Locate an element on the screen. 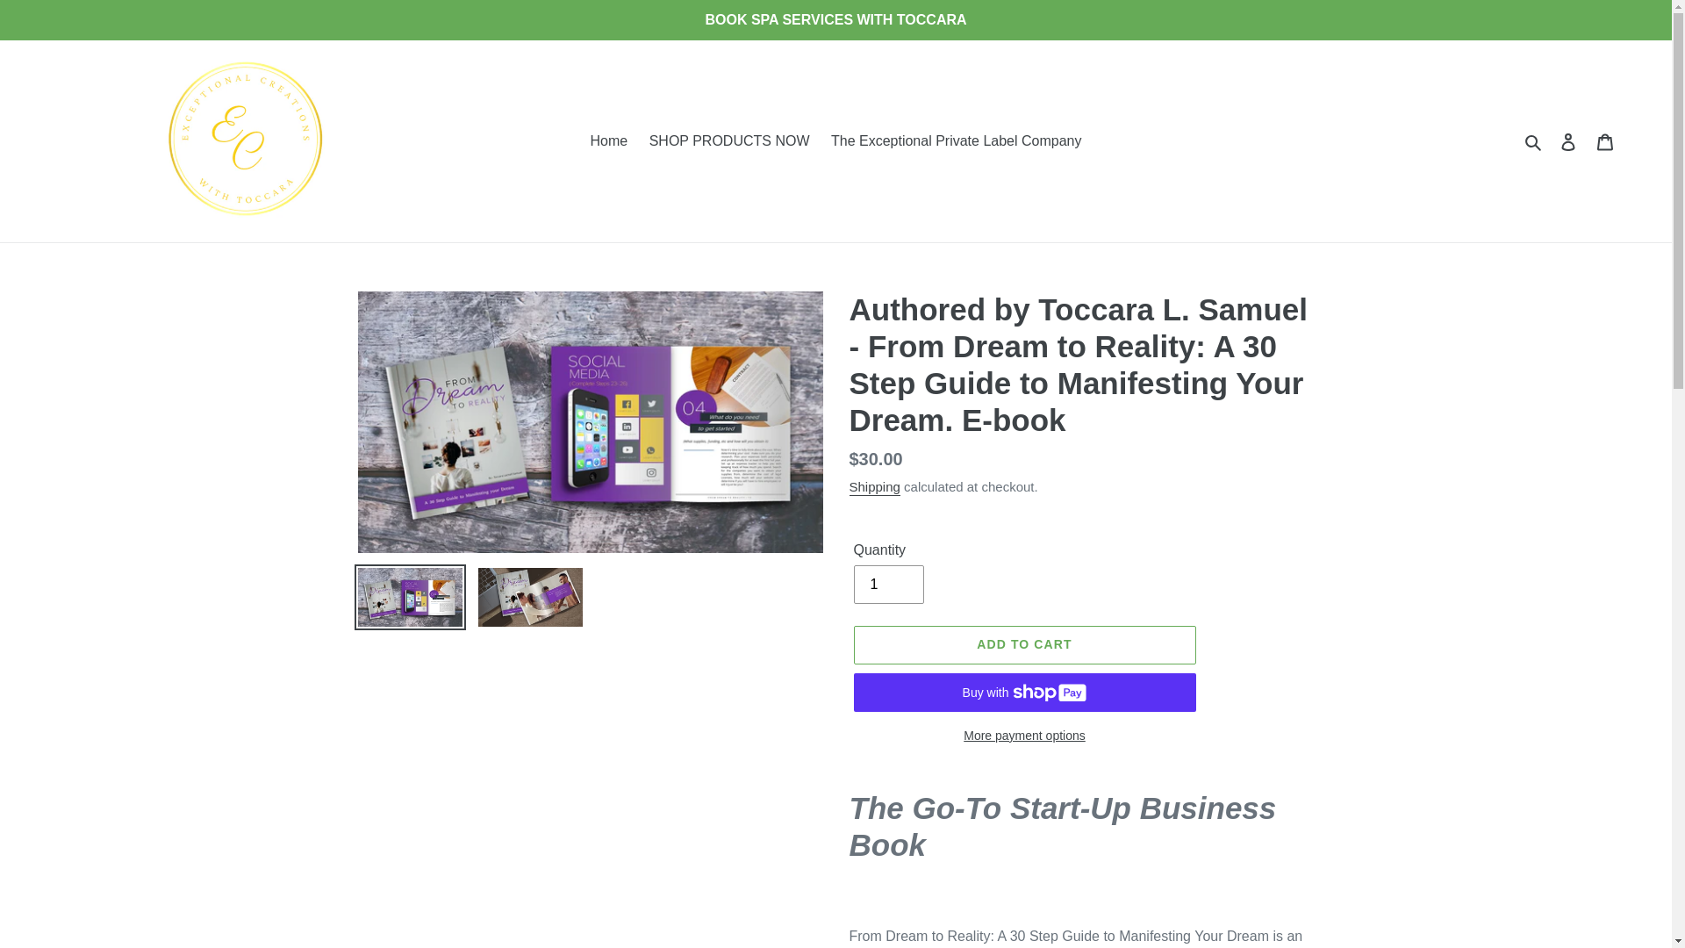  Log in is located at coordinates (1568, 140).